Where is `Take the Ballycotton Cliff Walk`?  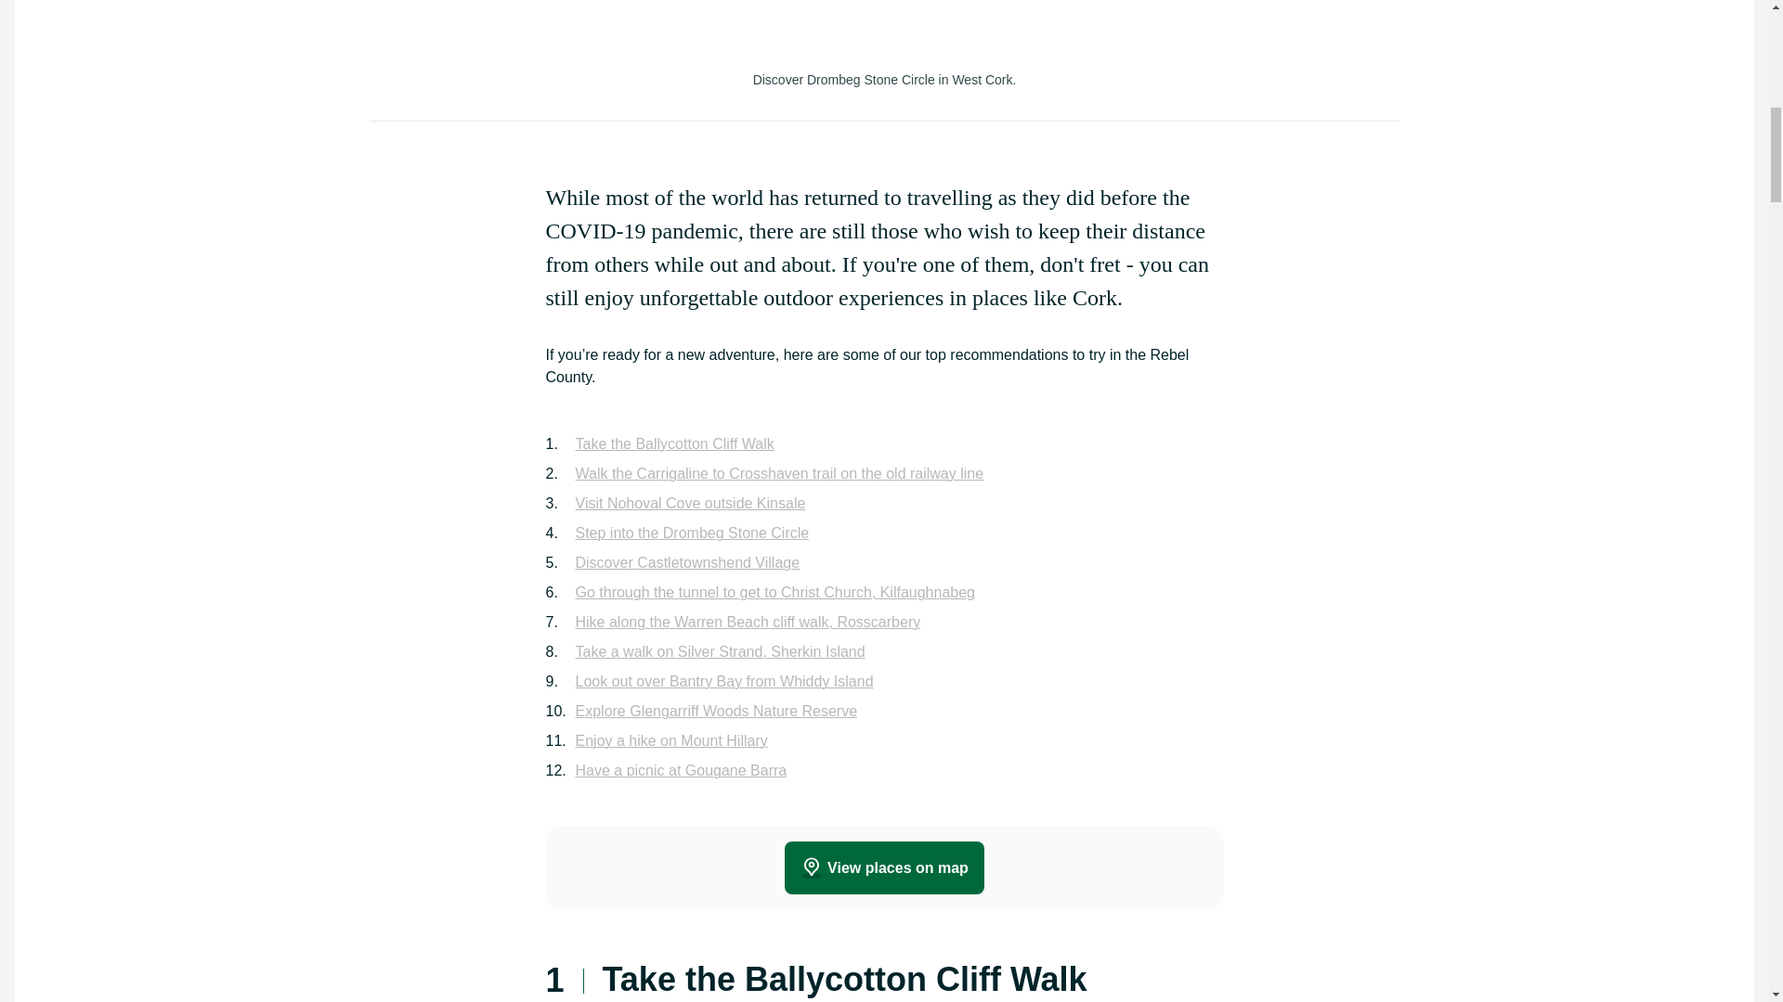
Take the Ballycotton Cliff Walk is located at coordinates (674, 443).